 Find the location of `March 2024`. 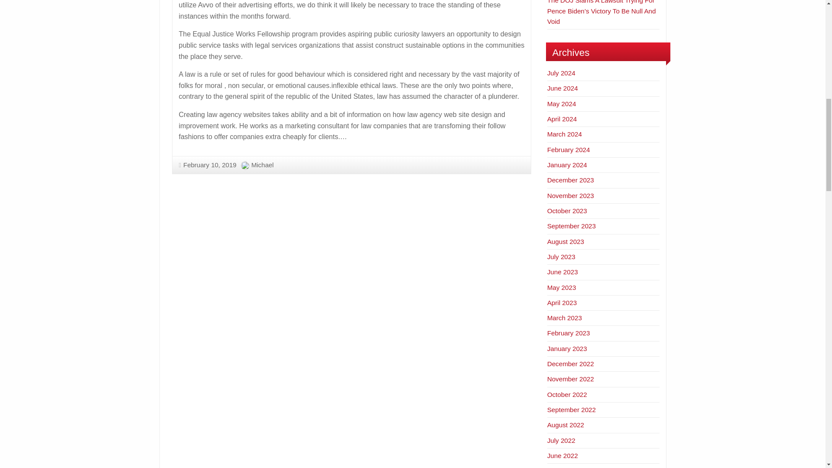

March 2024 is located at coordinates (564, 134).